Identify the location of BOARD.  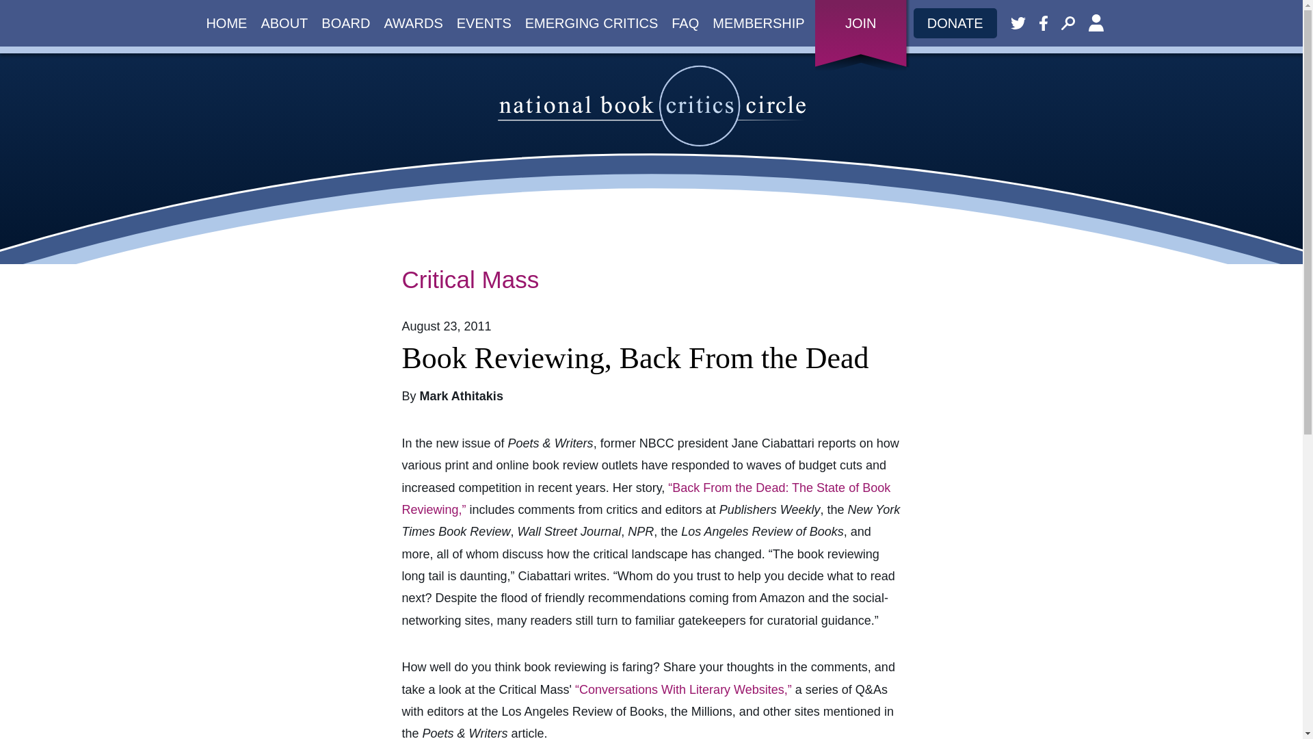
(346, 23).